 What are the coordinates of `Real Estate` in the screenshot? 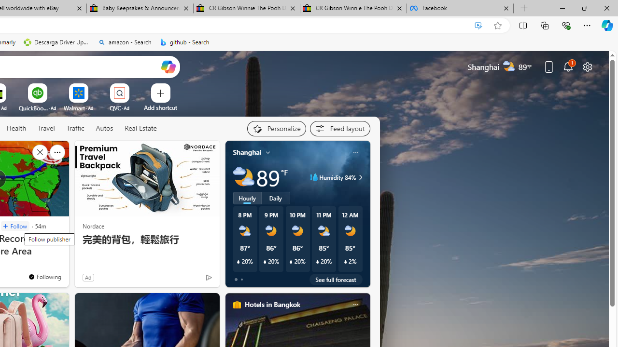 It's located at (140, 128).